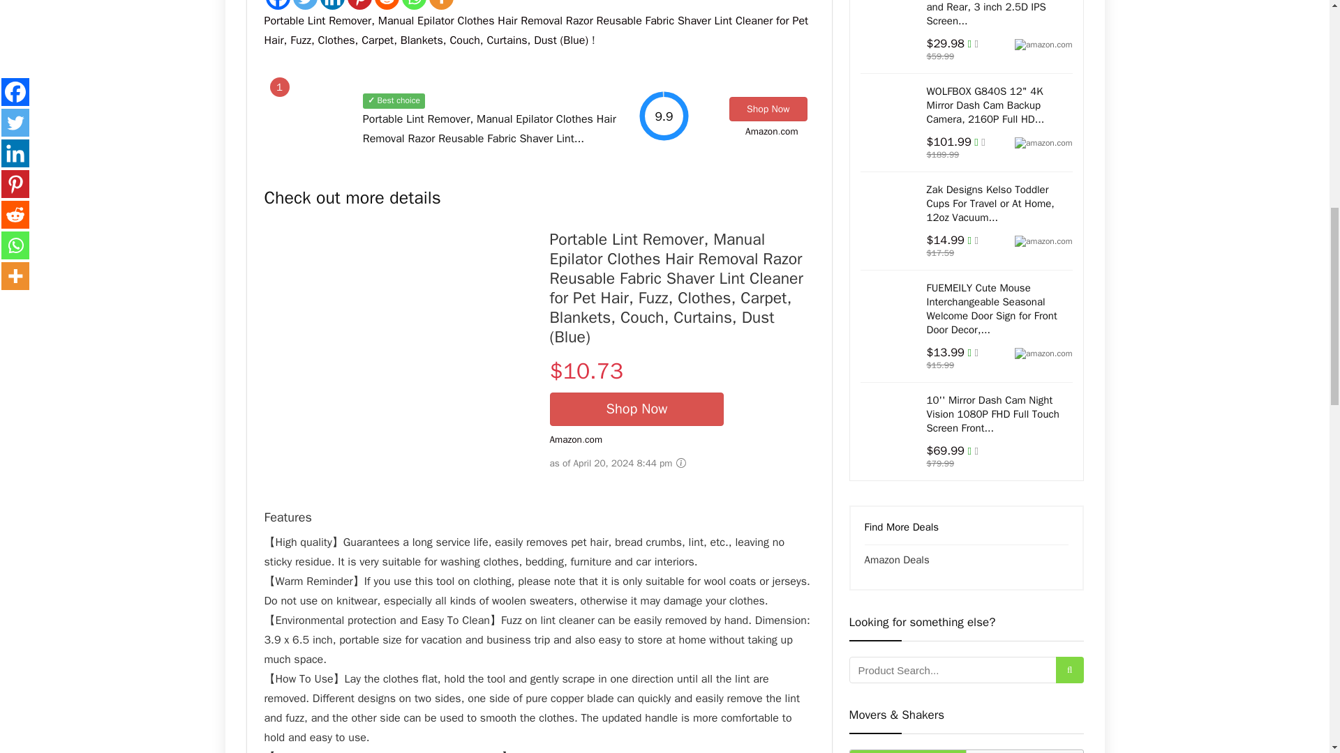  I want to click on Amazing Stealz Amazon Page, so click(761, 131).